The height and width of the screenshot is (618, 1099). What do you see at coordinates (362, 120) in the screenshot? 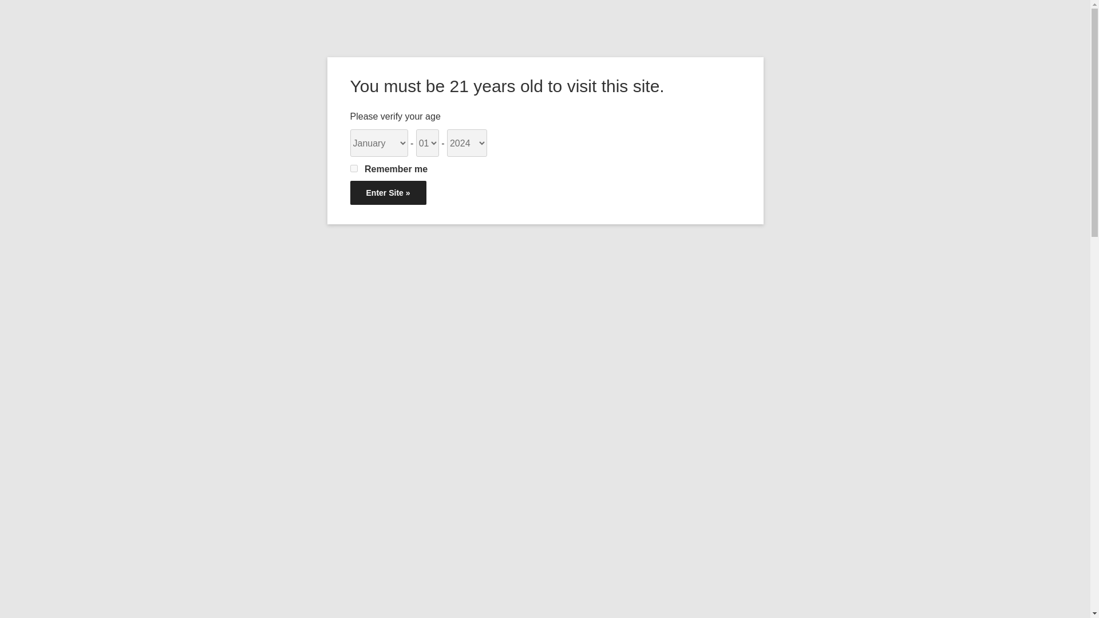
I see `PERFORMANCE` at bounding box center [362, 120].